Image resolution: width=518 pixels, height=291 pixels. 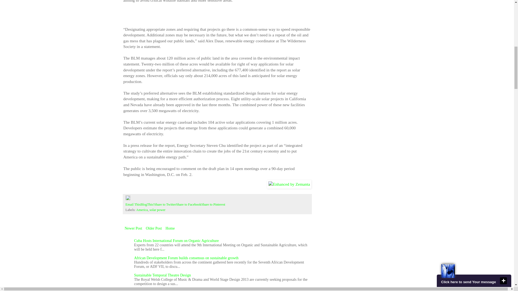 I want to click on Sustainable Temporal Theatre Design, so click(x=162, y=275).